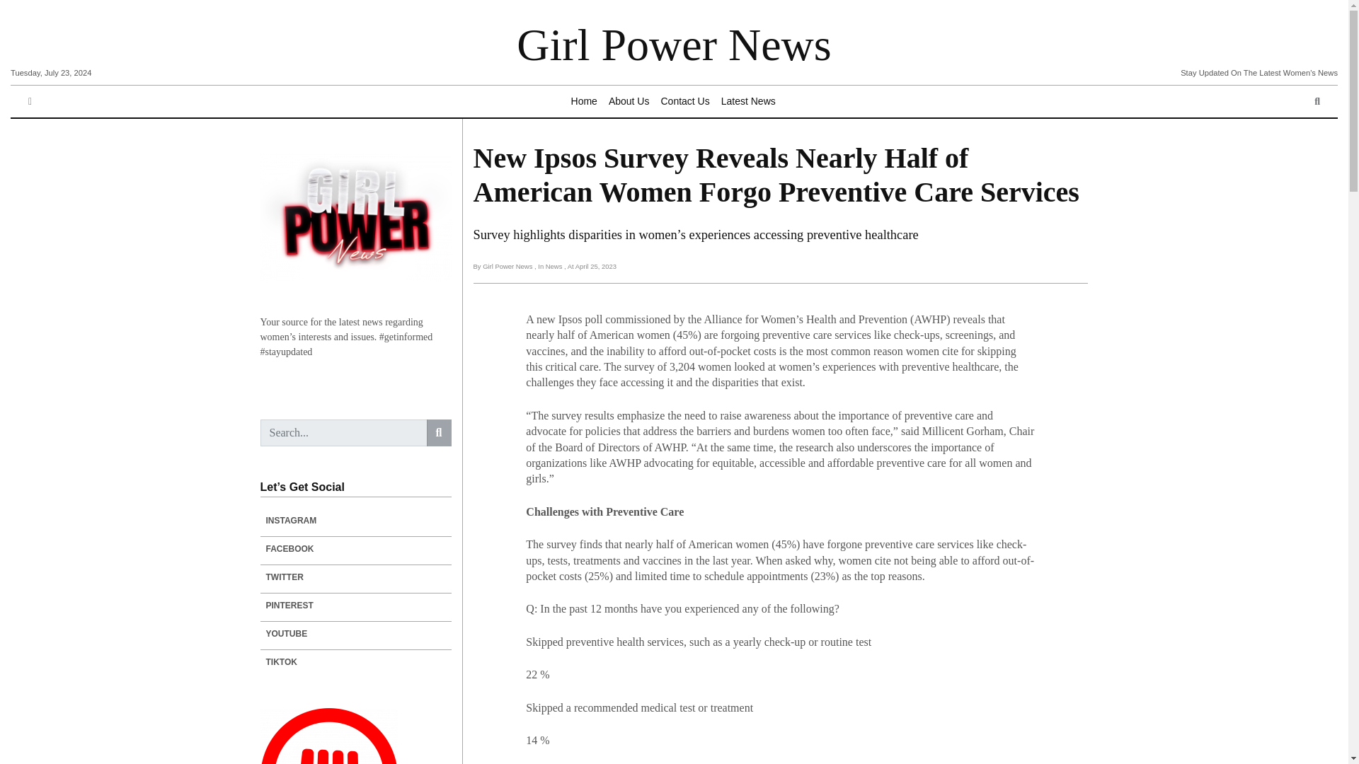 The image size is (1359, 764). What do you see at coordinates (355, 662) in the screenshot?
I see `TIKTOK` at bounding box center [355, 662].